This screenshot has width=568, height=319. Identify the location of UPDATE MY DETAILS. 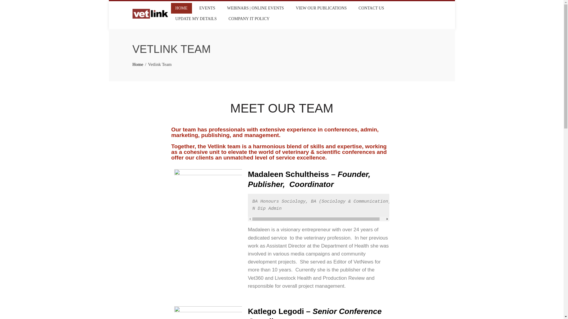
(196, 19).